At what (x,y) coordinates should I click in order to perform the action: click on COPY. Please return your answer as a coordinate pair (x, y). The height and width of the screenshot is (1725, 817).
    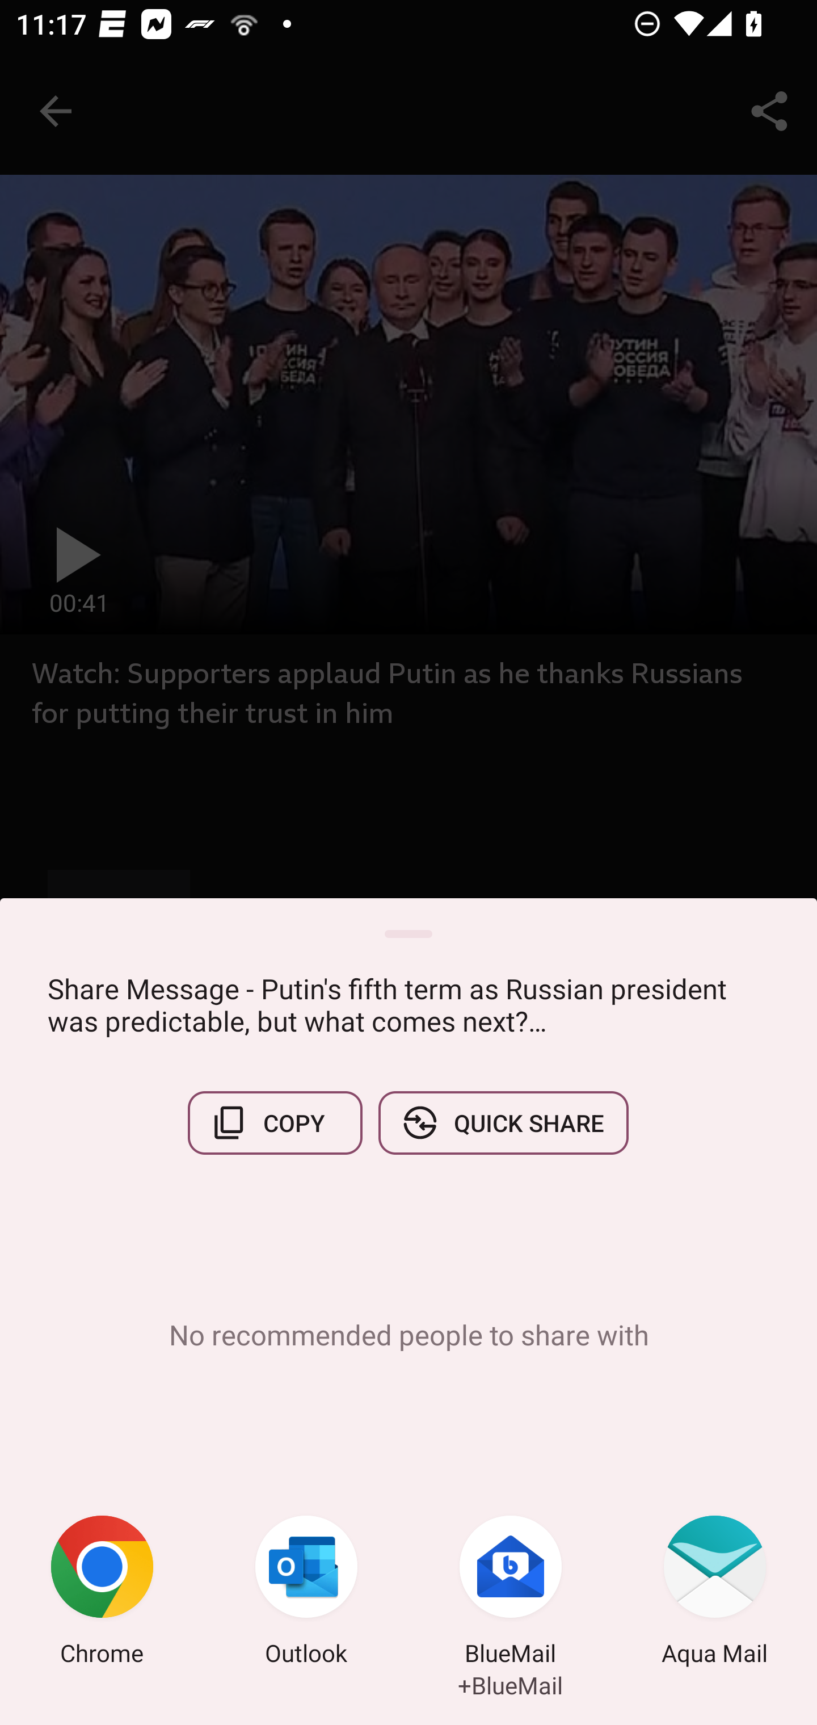
    Looking at the image, I should click on (275, 1122).